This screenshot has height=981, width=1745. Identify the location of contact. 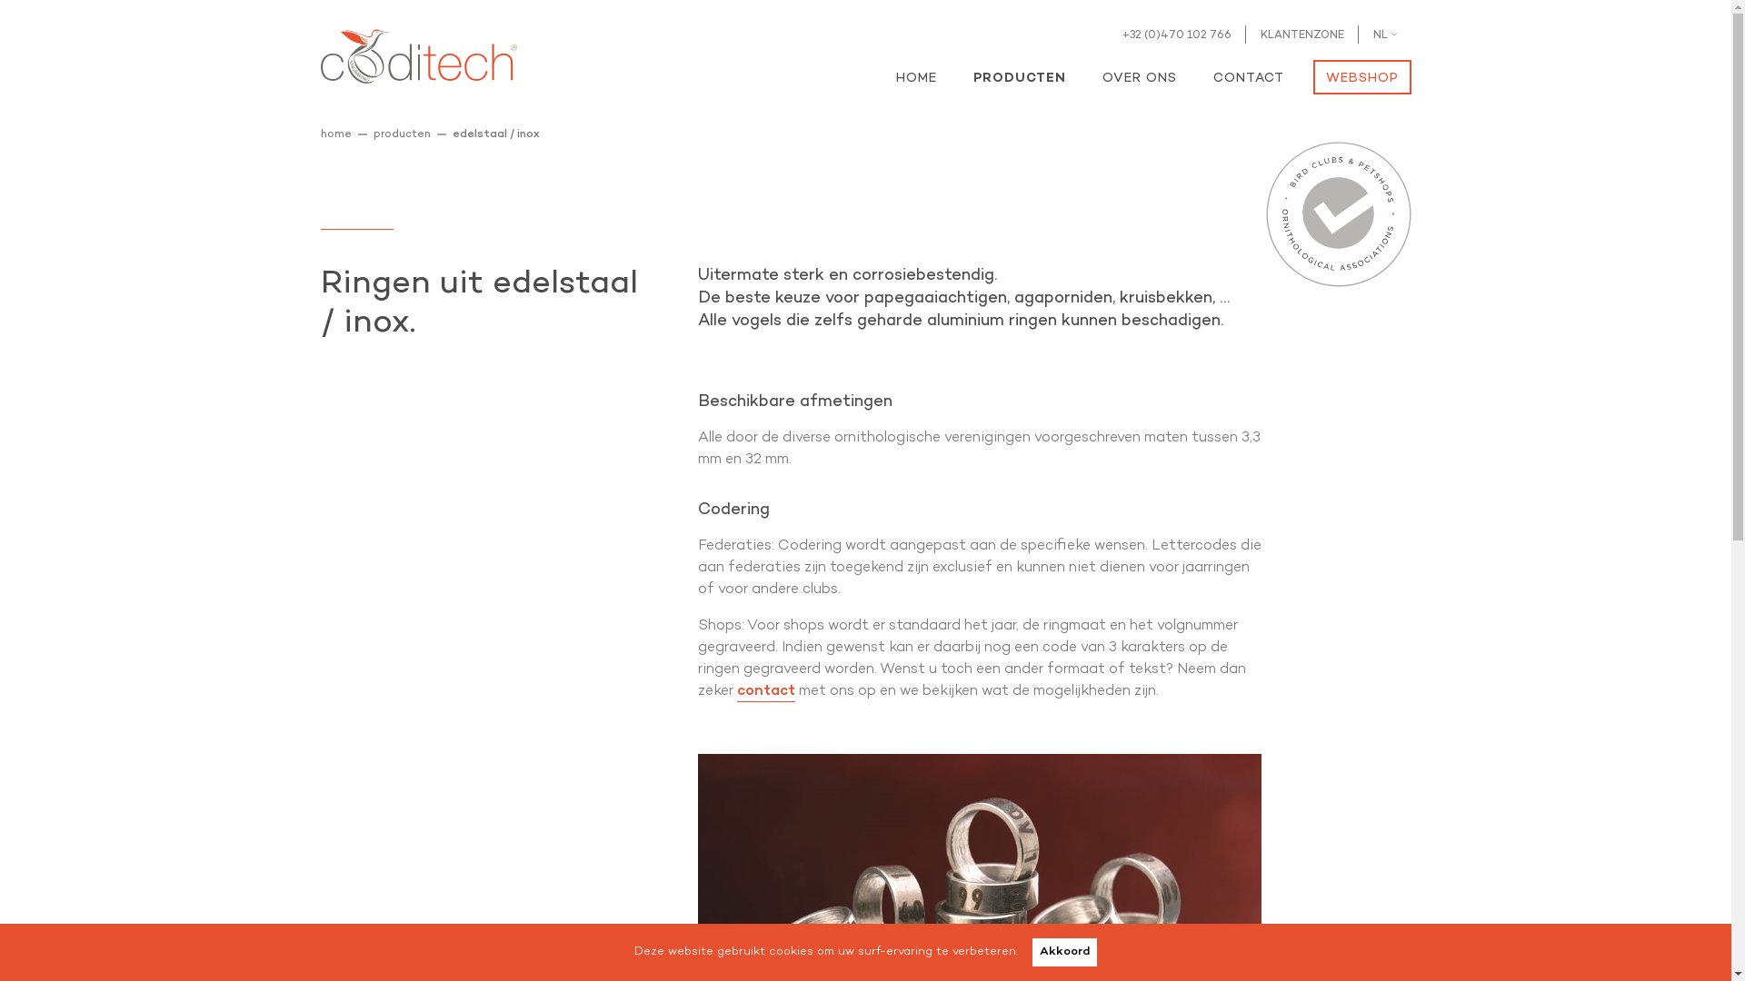
(766, 692).